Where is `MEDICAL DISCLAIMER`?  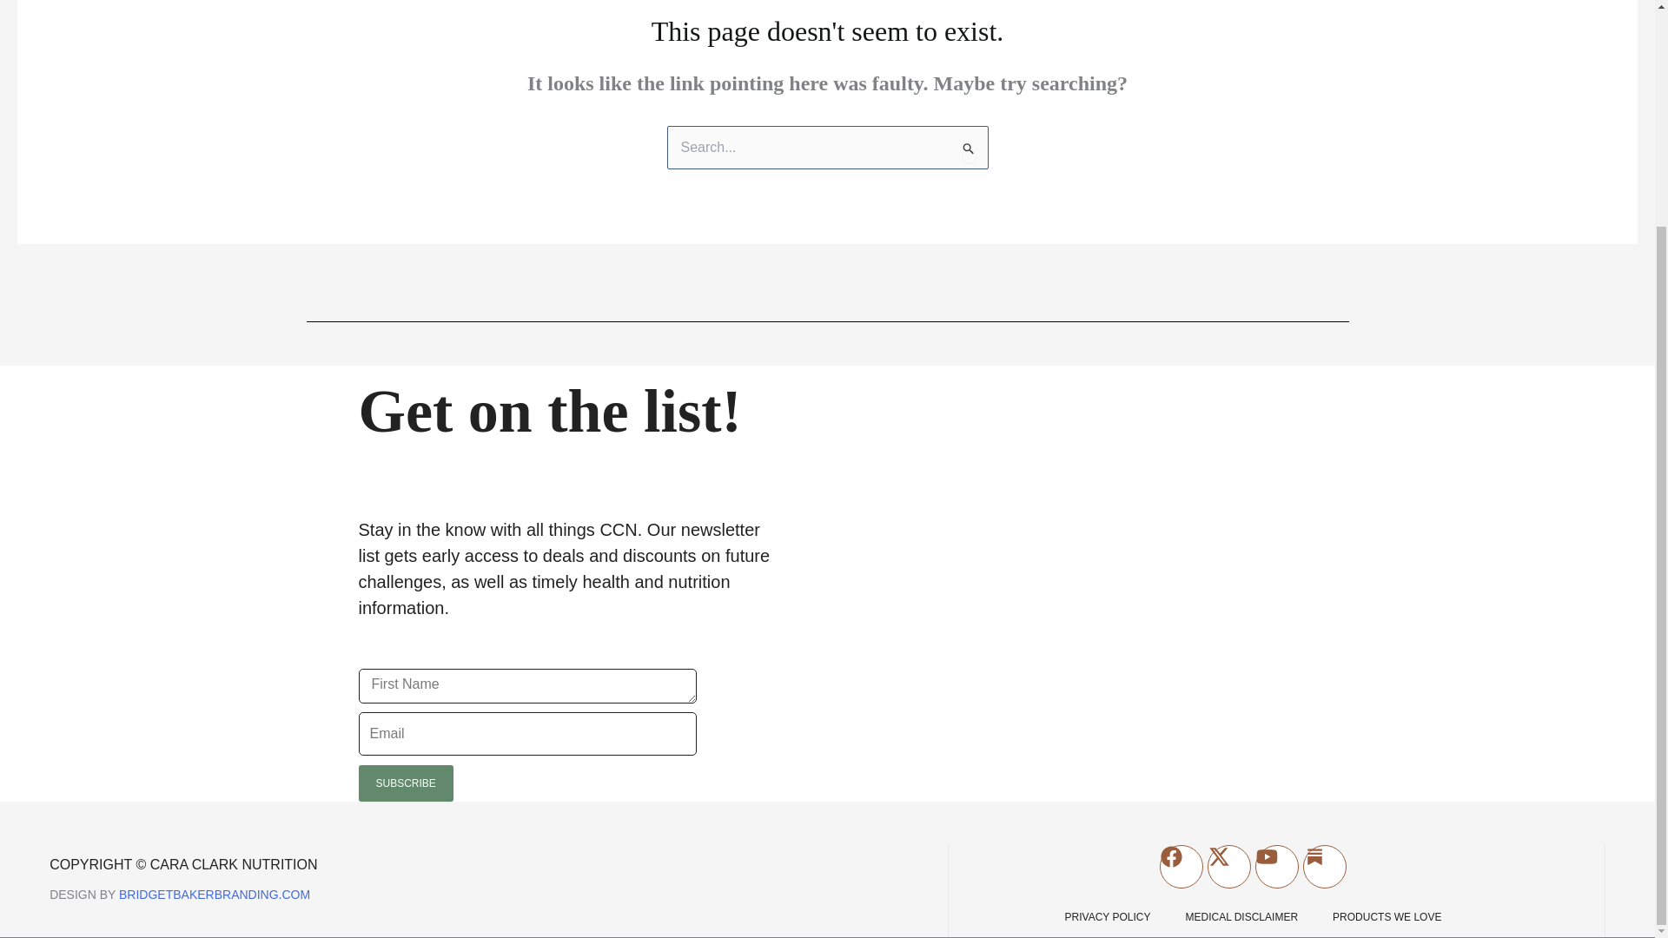 MEDICAL DISCLAIMER is located at coordinates (1241, 916).